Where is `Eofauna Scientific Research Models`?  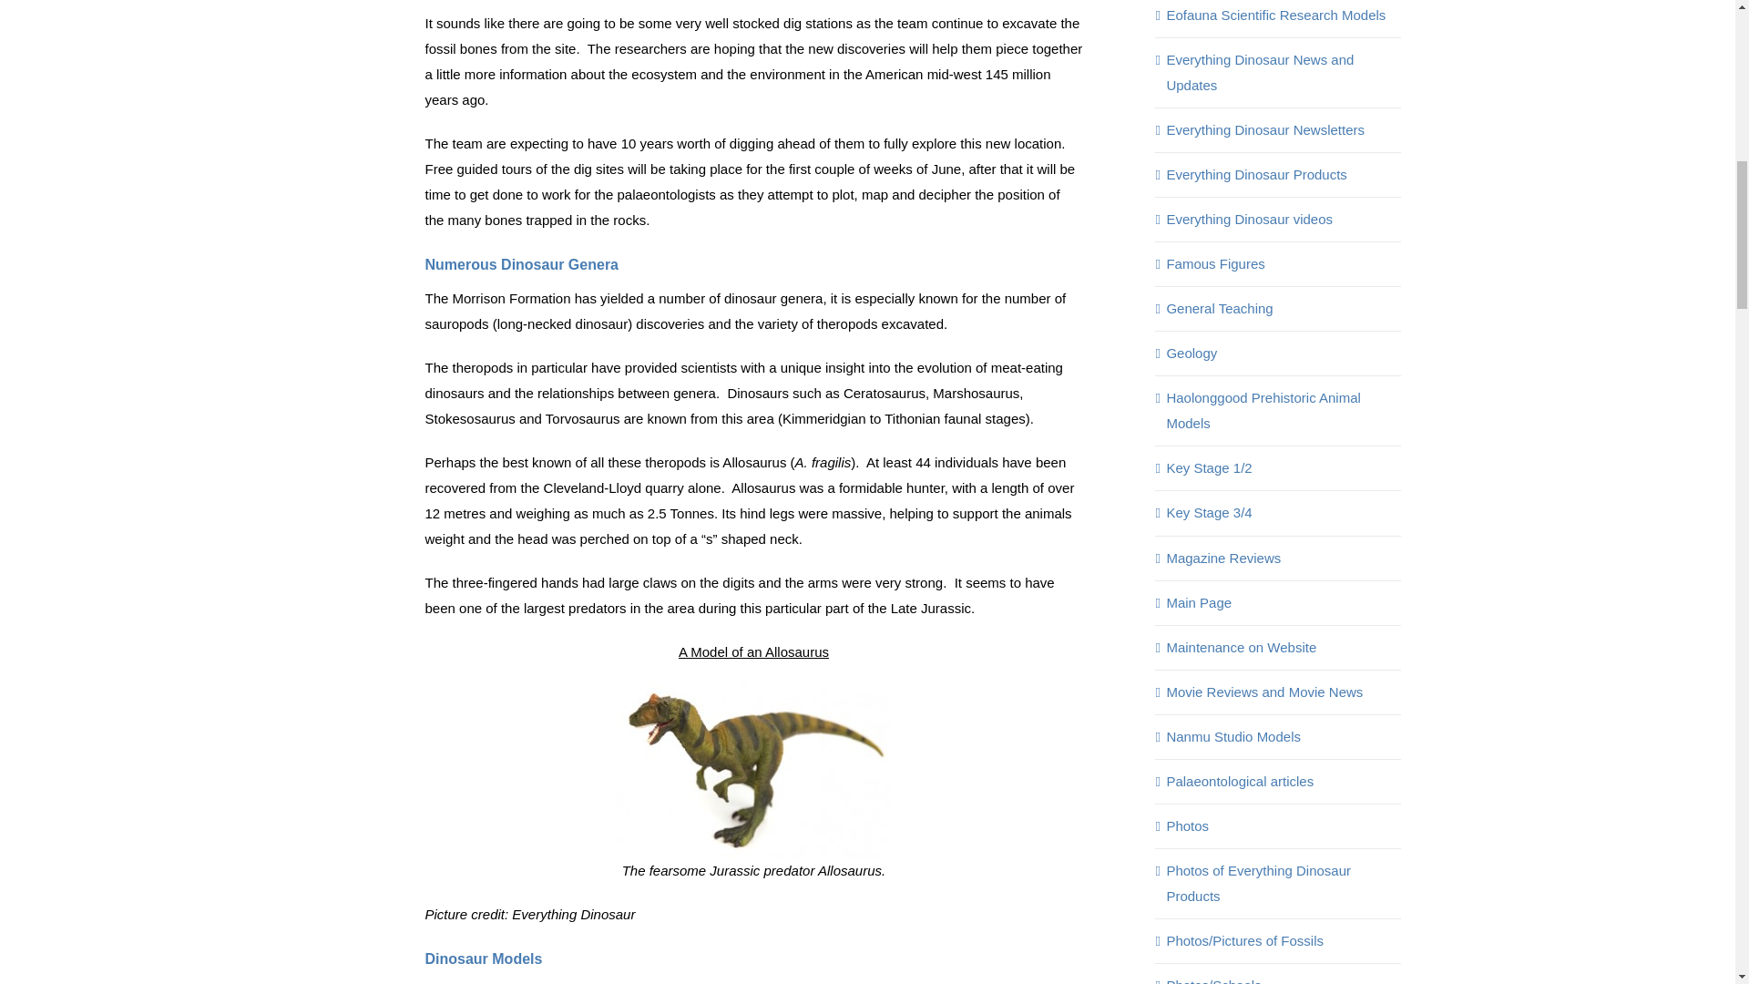
Eofauna Scientific Research Models is located at coordinates (1278, 15).